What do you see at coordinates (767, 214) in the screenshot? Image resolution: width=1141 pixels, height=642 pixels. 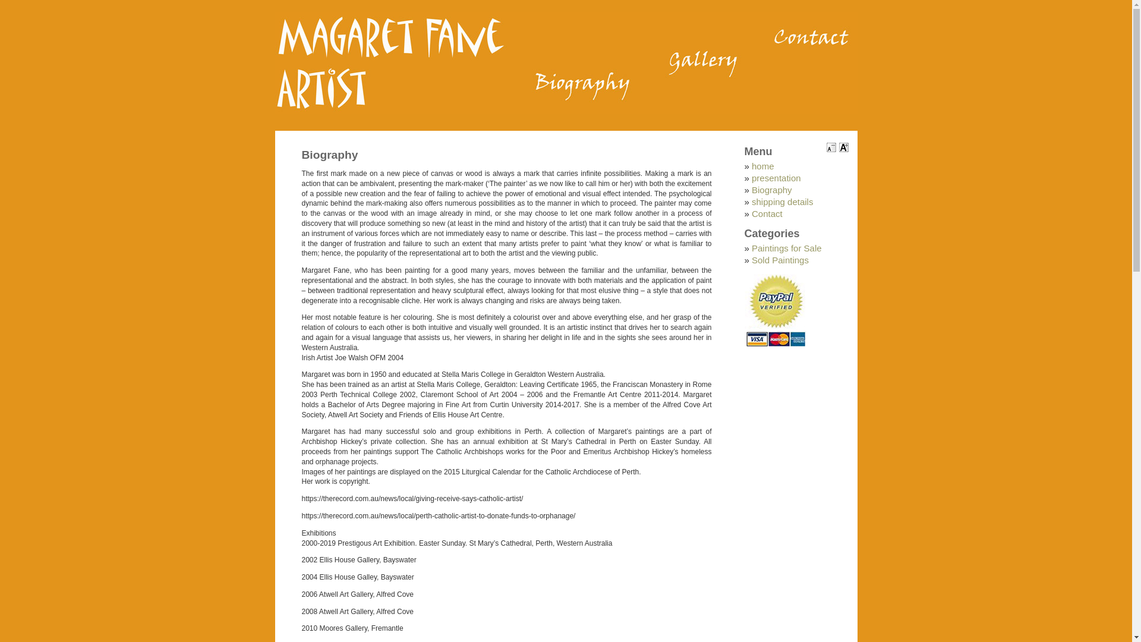 I see `Contact` at bounding box center [767, 214].